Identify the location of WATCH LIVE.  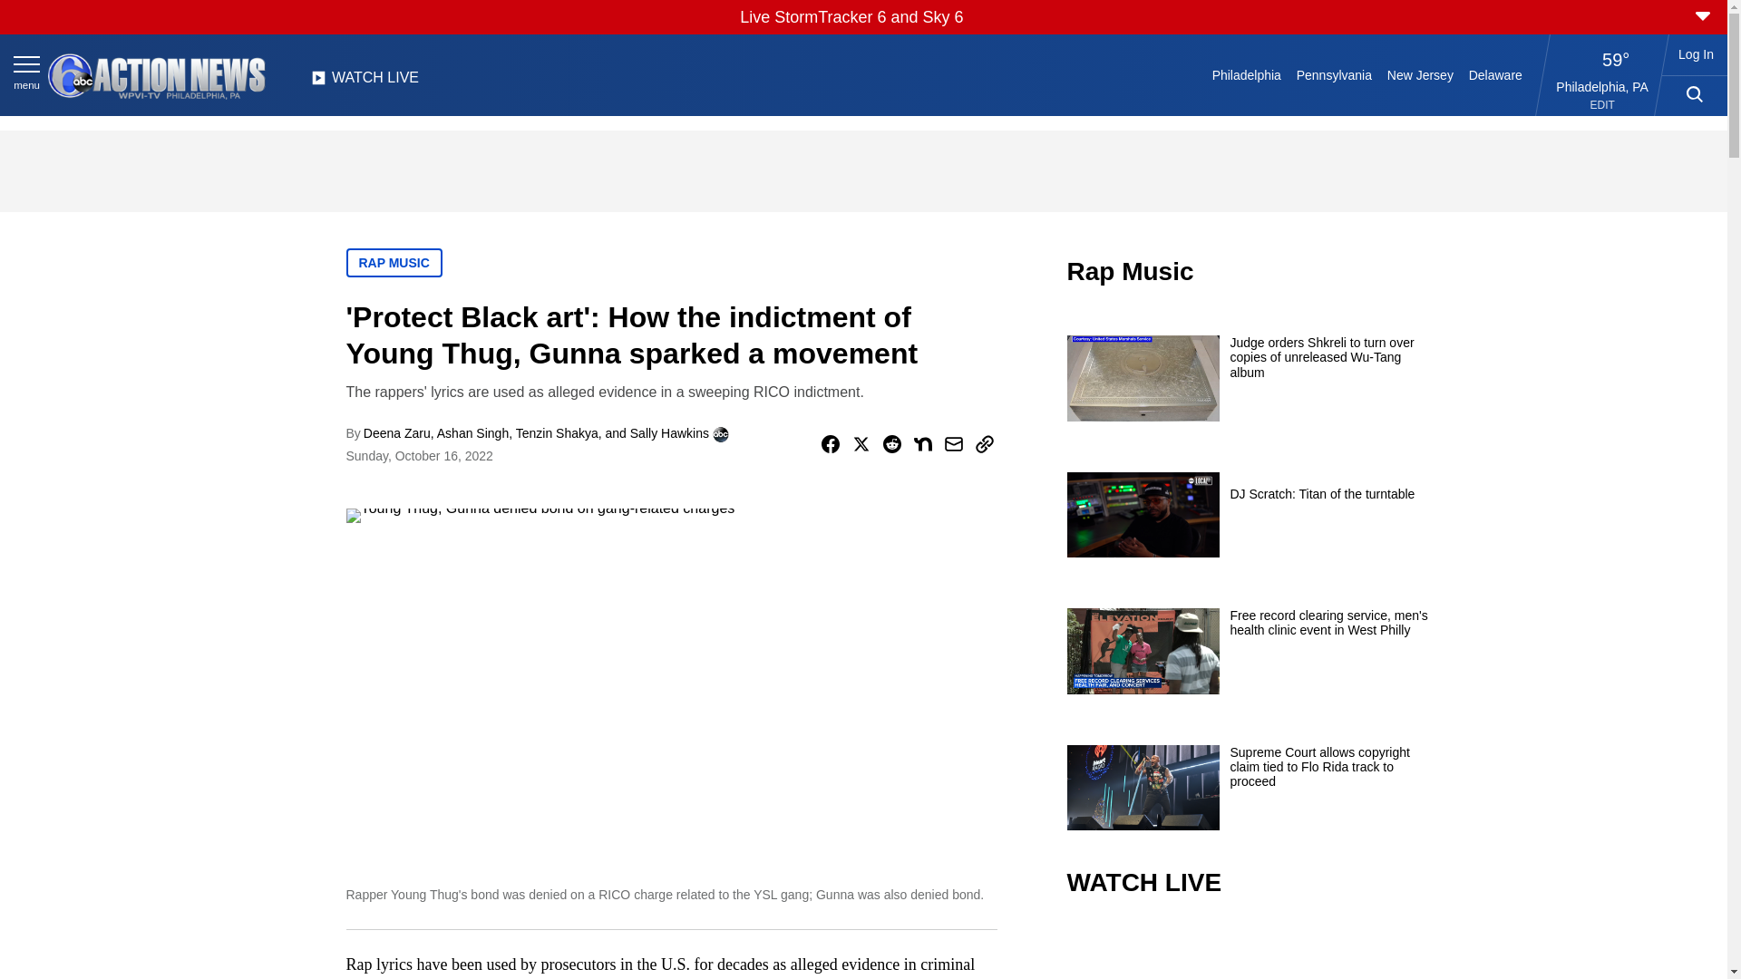
(365, 82).